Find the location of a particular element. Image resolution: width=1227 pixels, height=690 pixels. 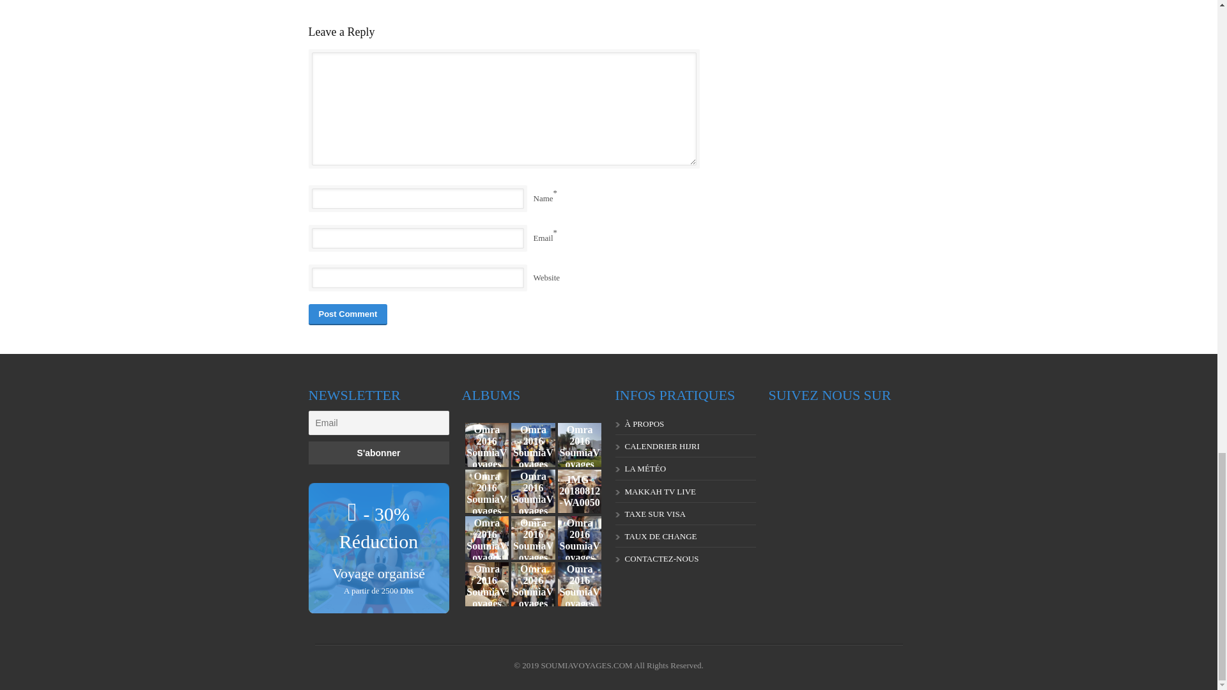

Omra 2016 SoumiaVoyages is located at coordinates (533, 537).